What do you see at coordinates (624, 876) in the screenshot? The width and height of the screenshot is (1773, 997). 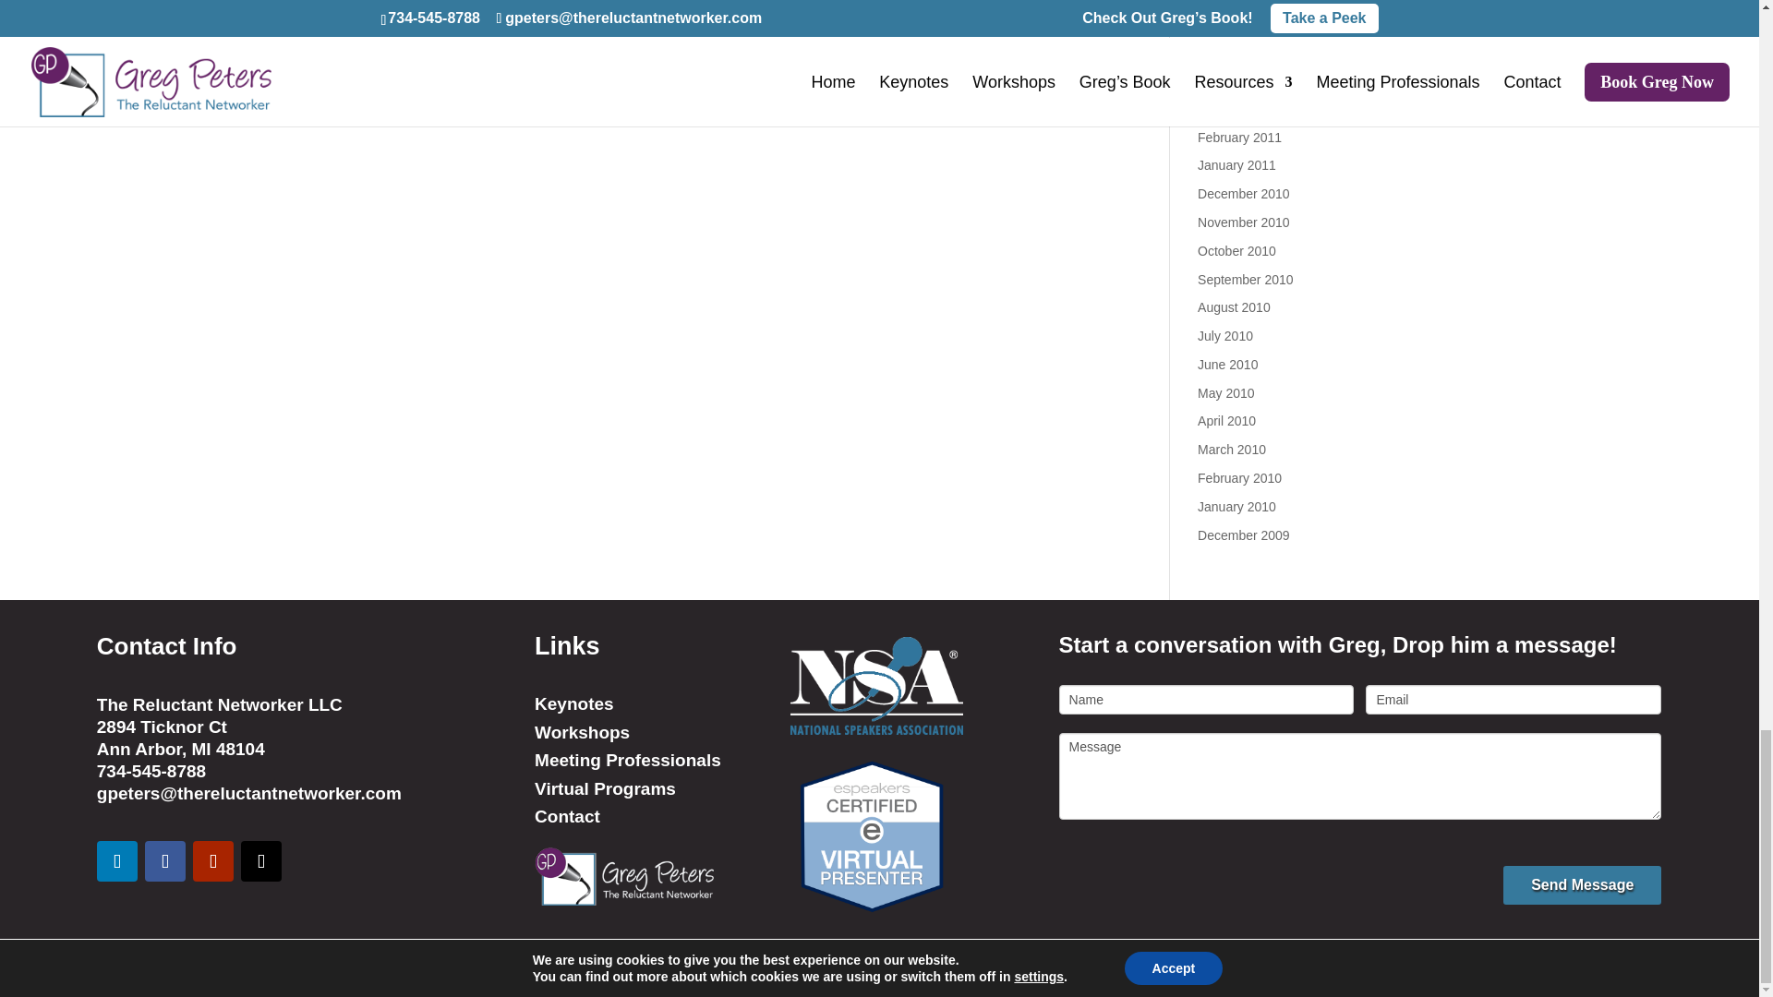 I see `Footer Logo 2b` at bounding box center [624, 876].